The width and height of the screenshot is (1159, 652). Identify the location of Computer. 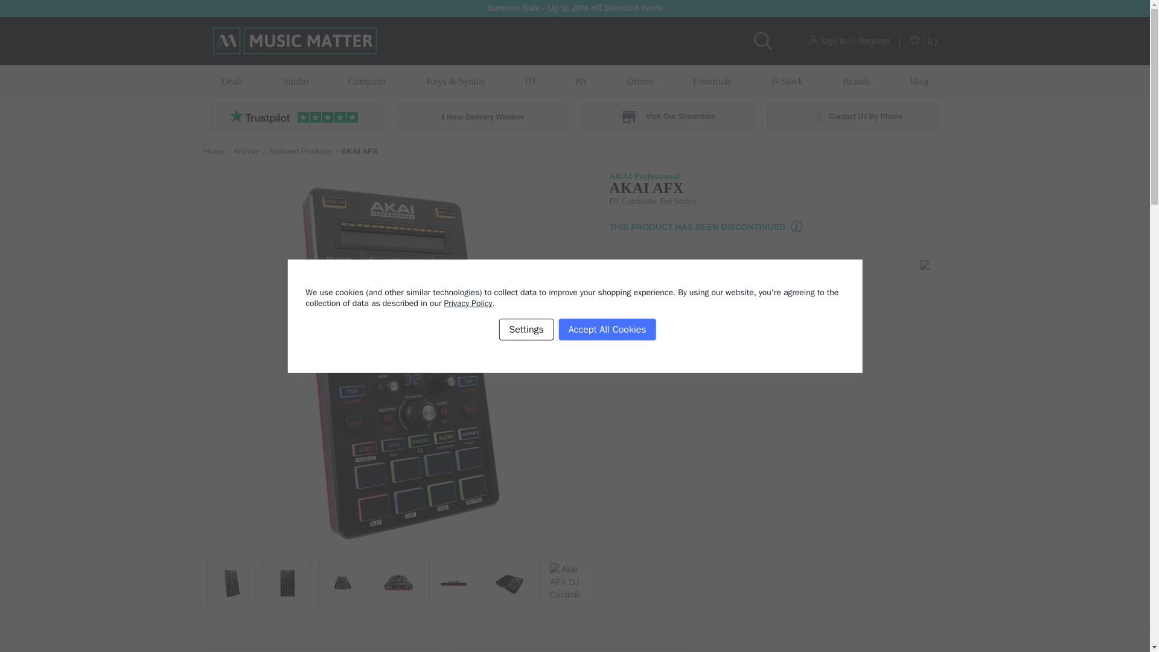
(367, 81).